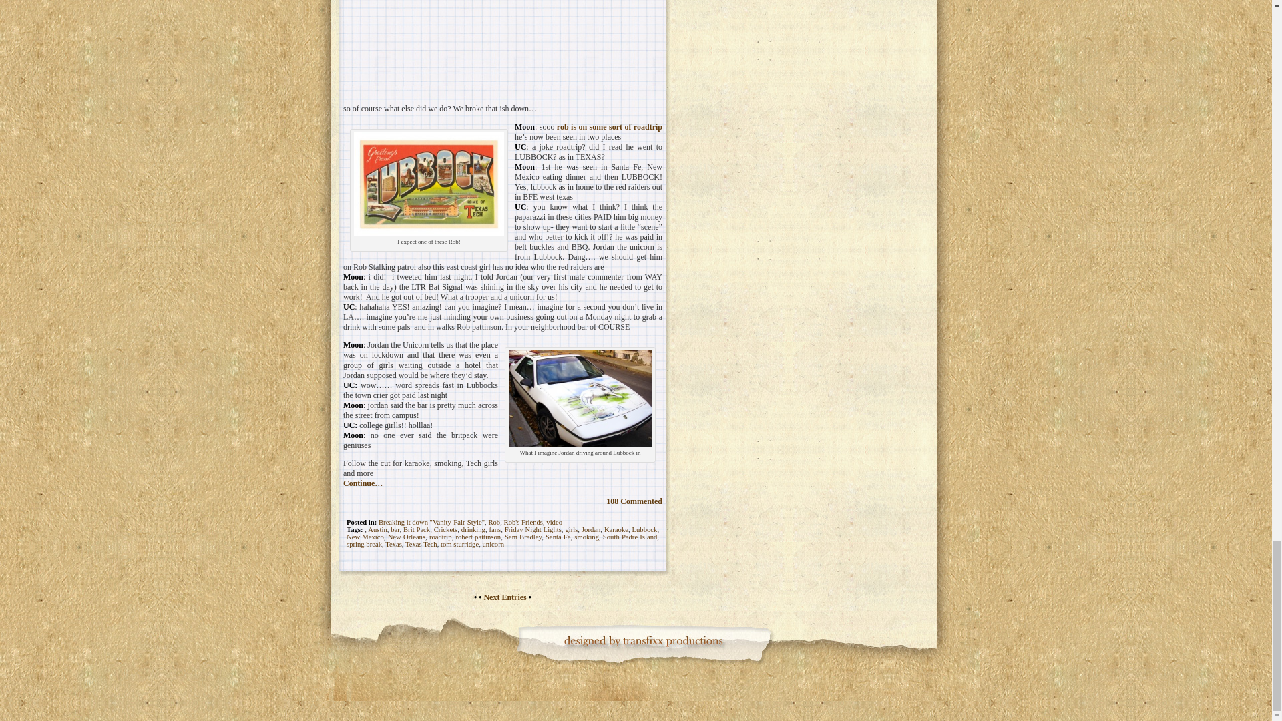 This screenshot has width=1282, height=721. What do you see at coordinates (429, 184) in the screenshot?
I see `LubbockPostcard` at bounding box center [429, 184].